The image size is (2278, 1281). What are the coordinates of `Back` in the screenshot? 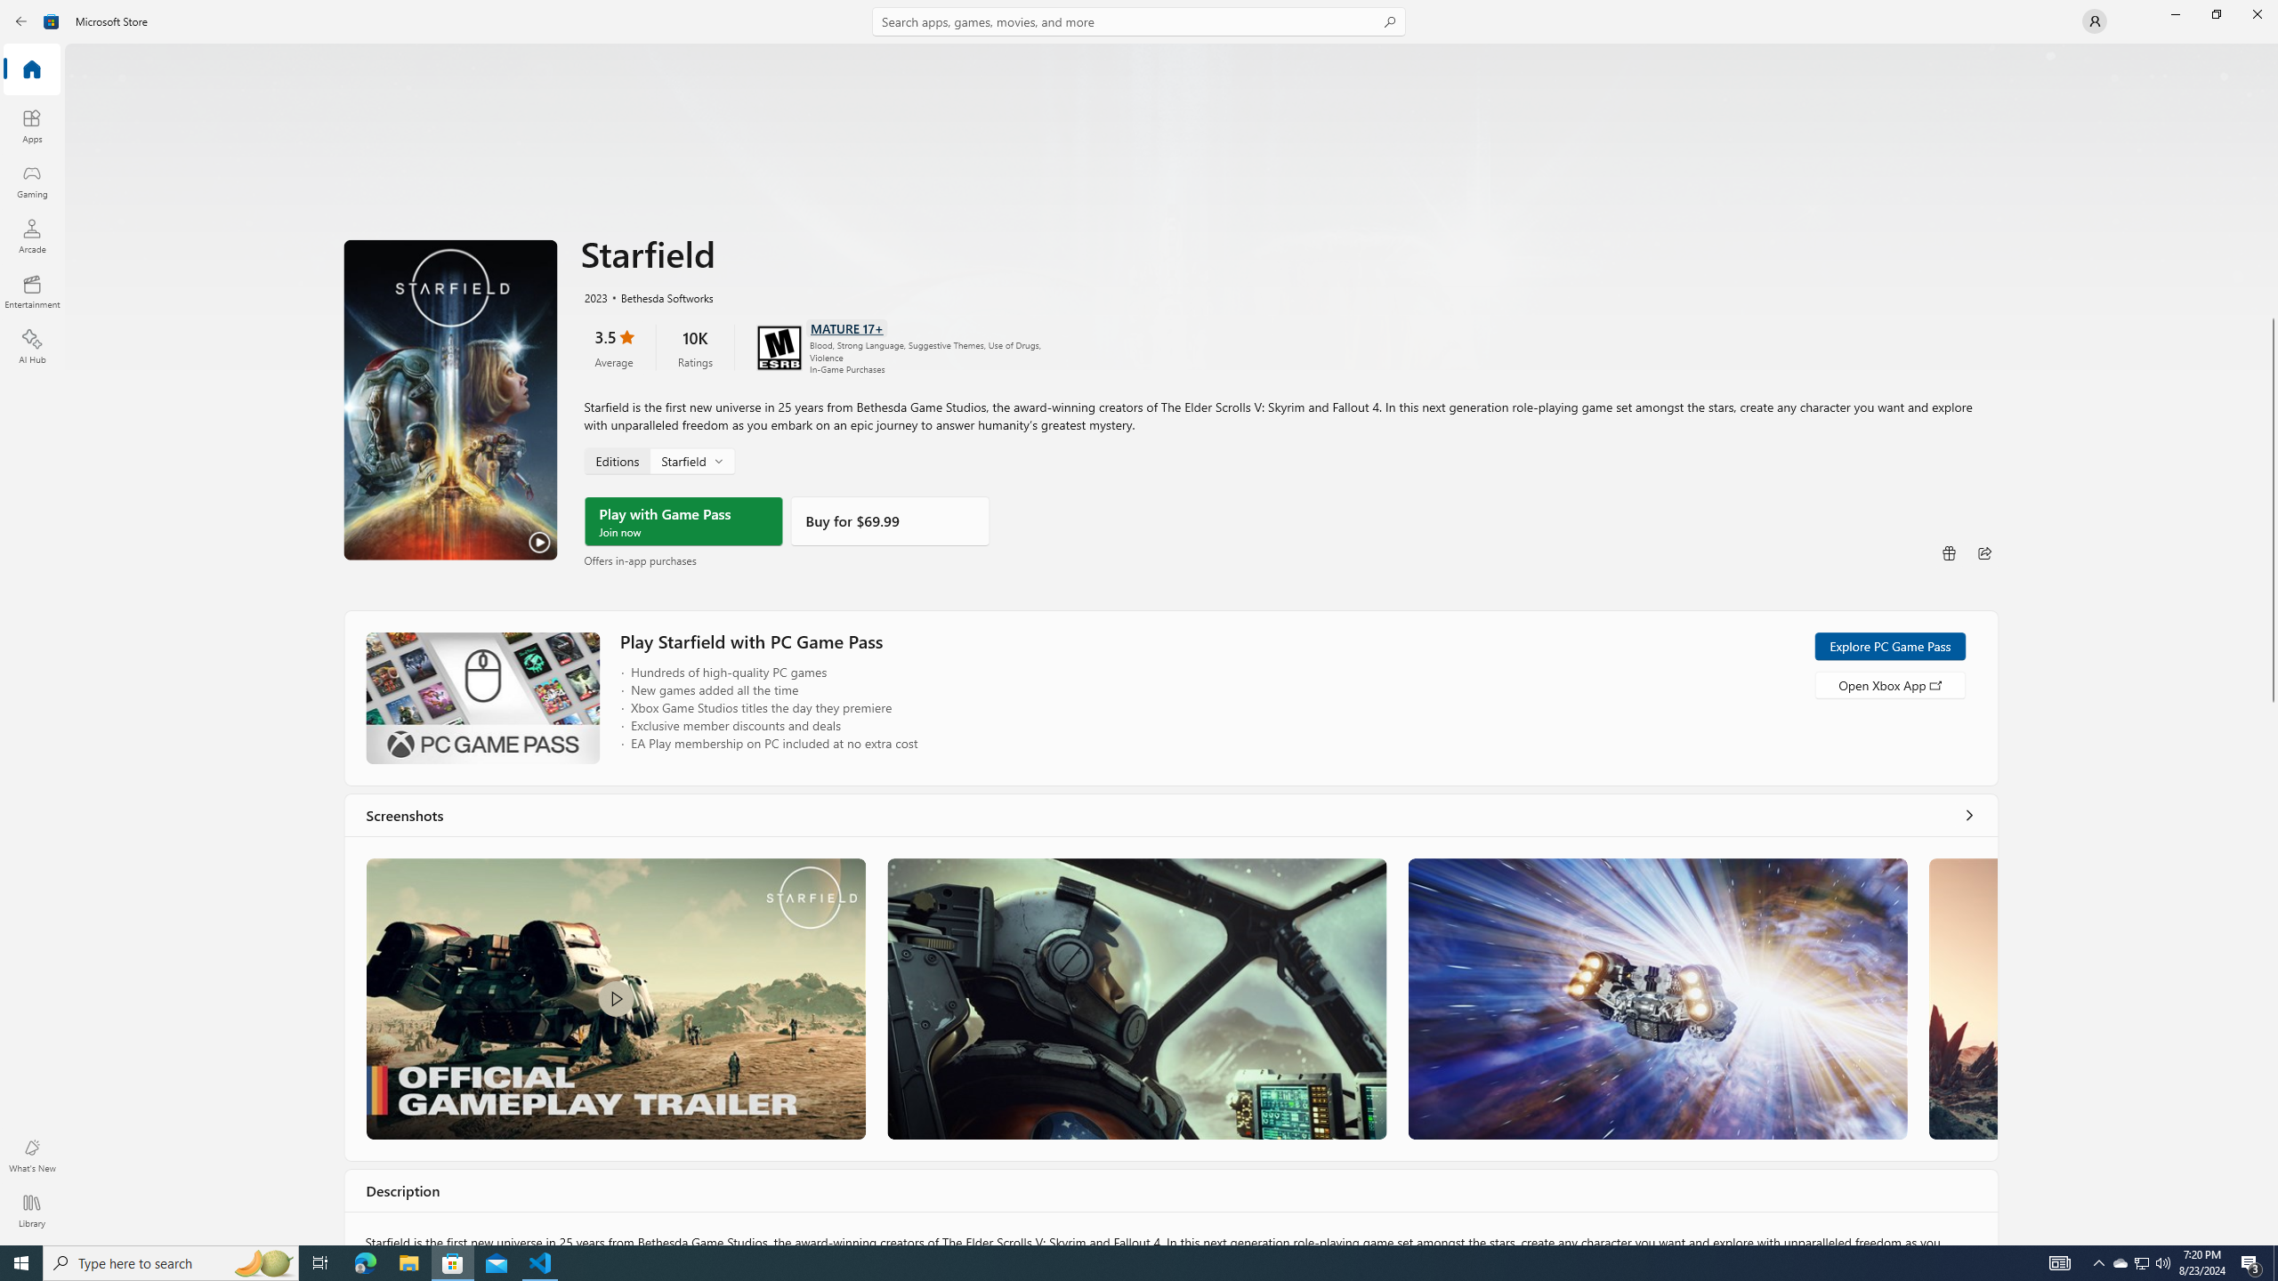 It's located at (21, 21).